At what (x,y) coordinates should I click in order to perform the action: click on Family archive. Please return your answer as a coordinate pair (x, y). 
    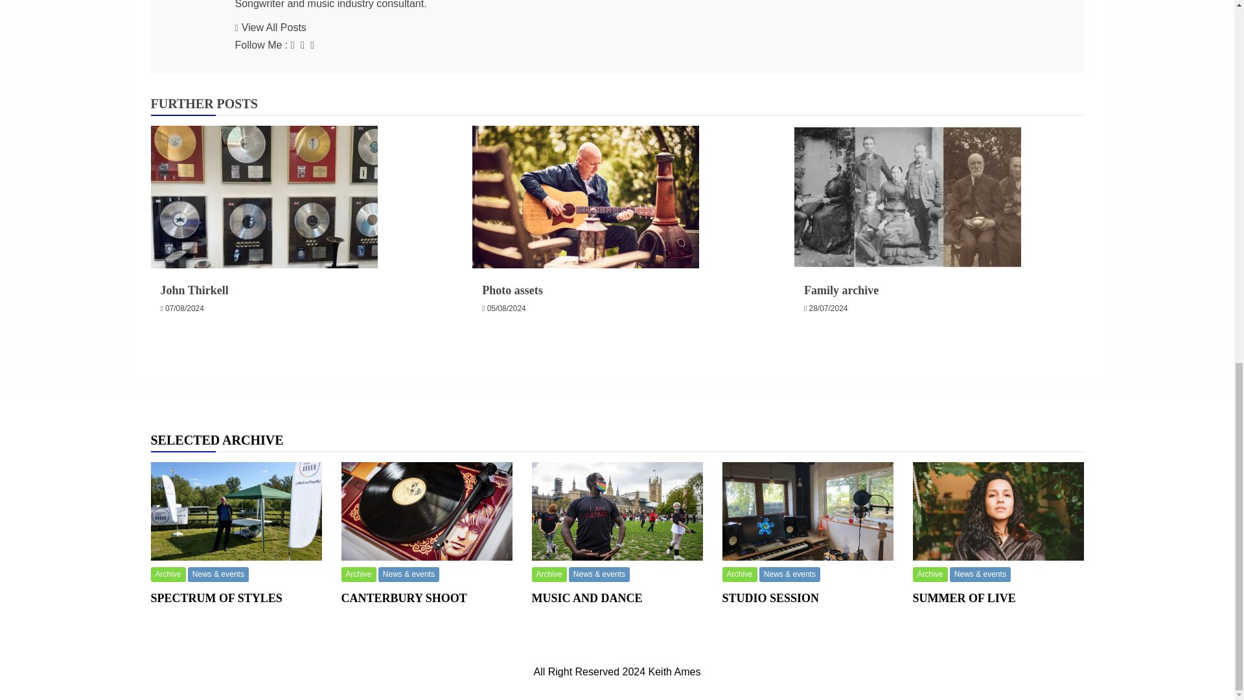
    Looking at the image, I should click on (841, 290).